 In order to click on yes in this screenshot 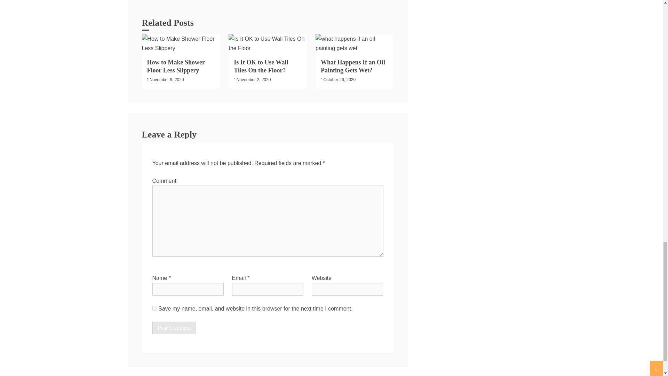, I will do `click(154, 308)`.